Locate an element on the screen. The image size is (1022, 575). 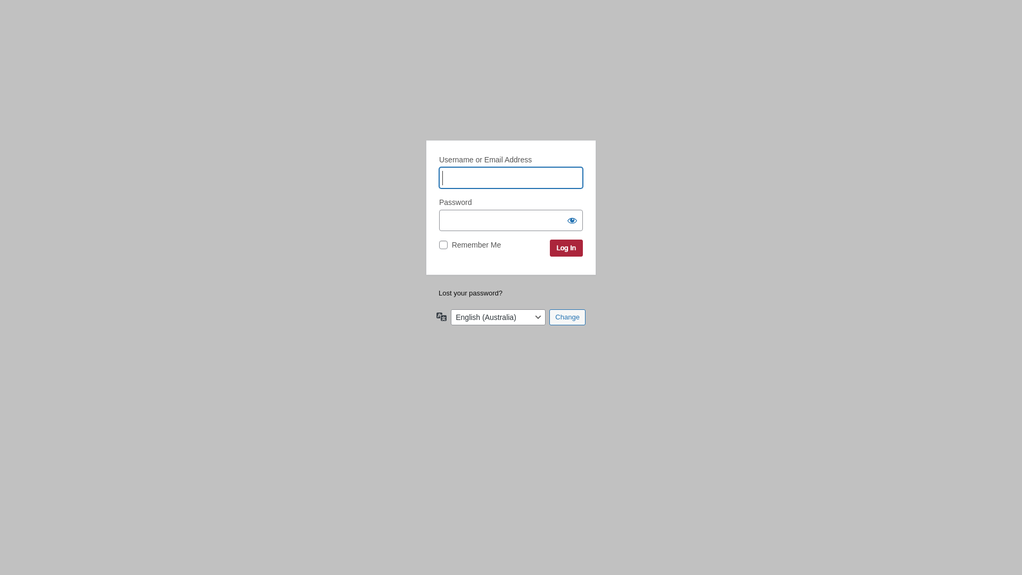
Change is located at coordinates (567, 317).